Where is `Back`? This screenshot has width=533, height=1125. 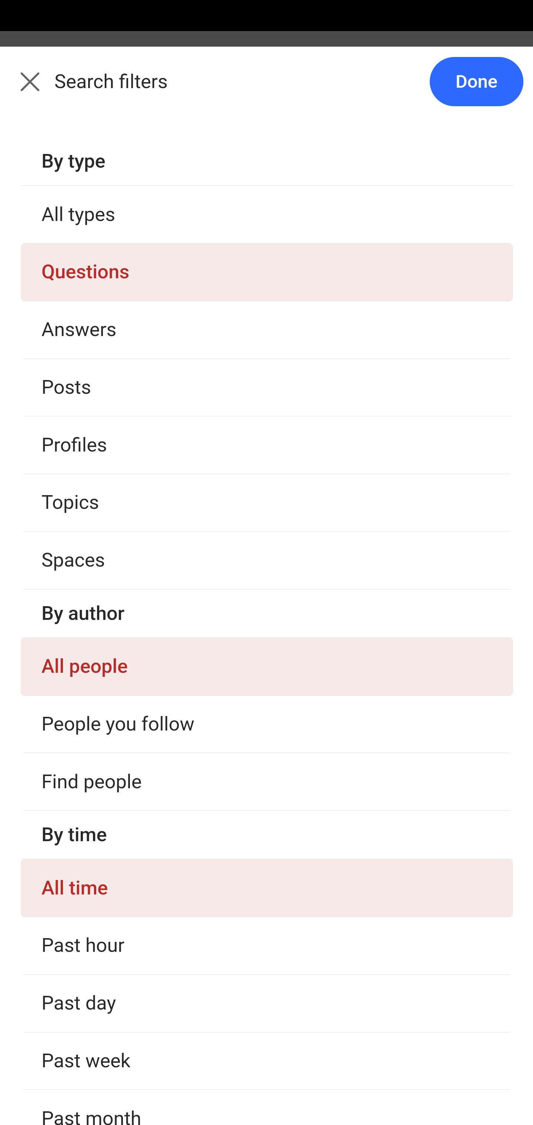 Back is located at coordinates (22, 90).